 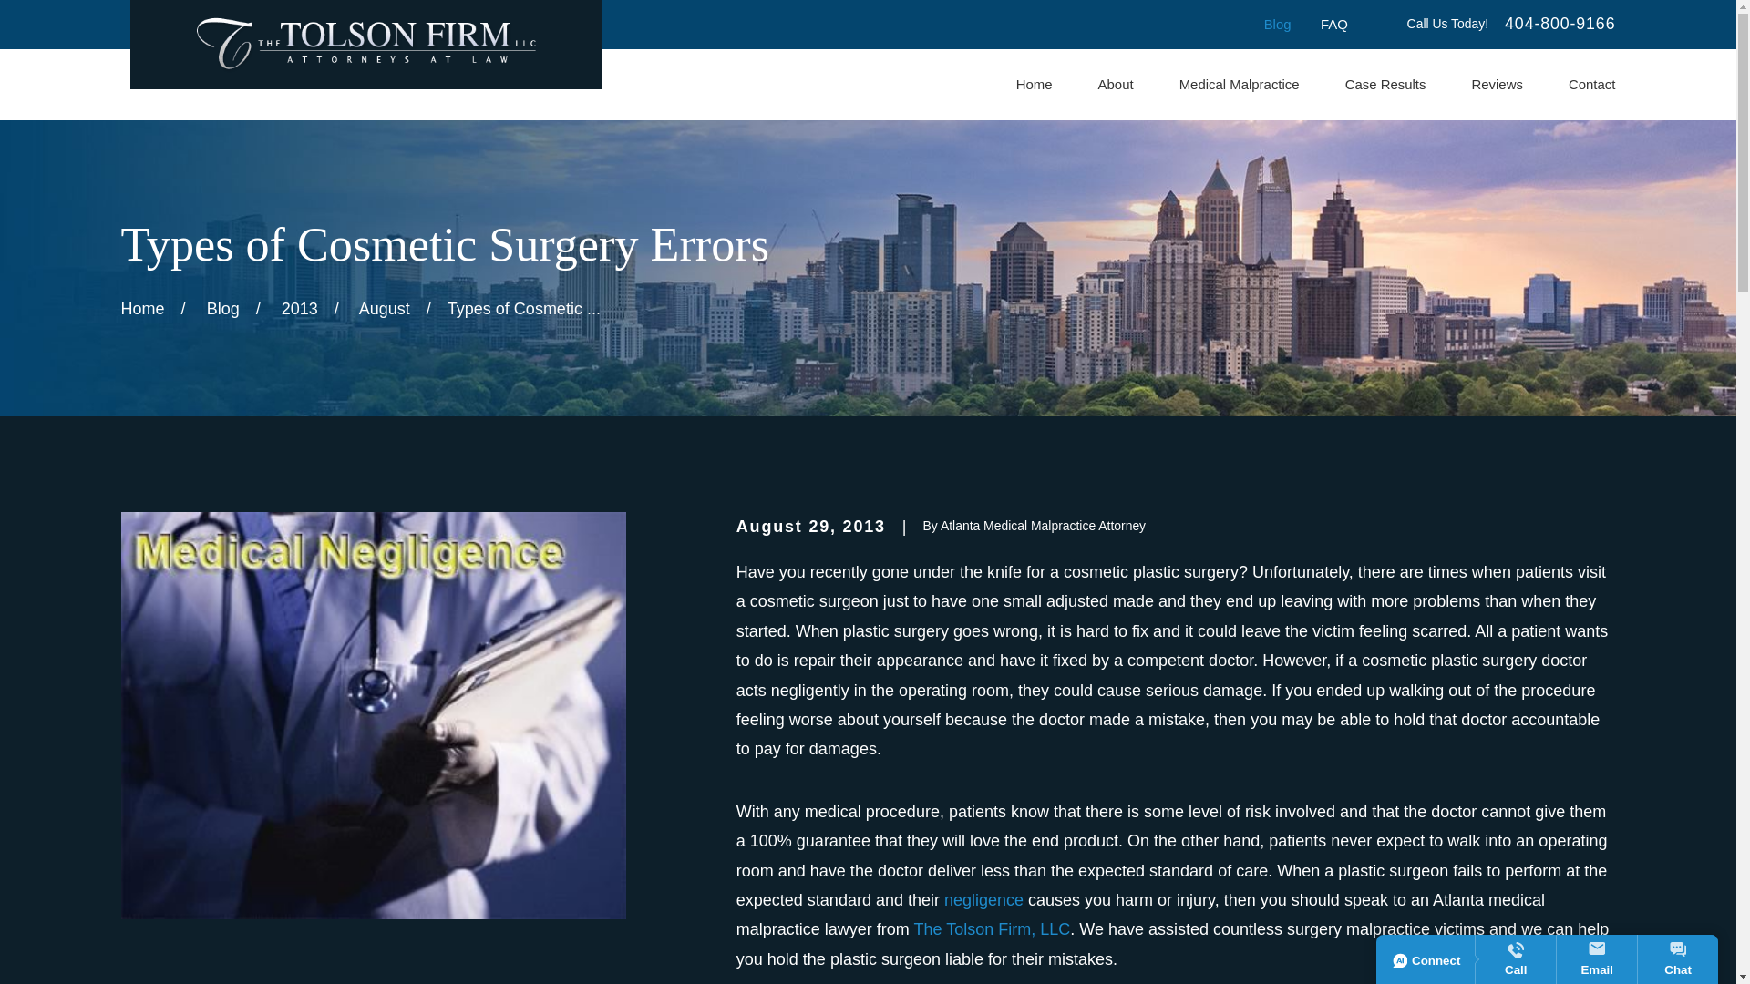 What do you see at coordinates (1240, 85) in the screenshot?
I see `Medical Malpractice` at bounding box center [1240, 85].